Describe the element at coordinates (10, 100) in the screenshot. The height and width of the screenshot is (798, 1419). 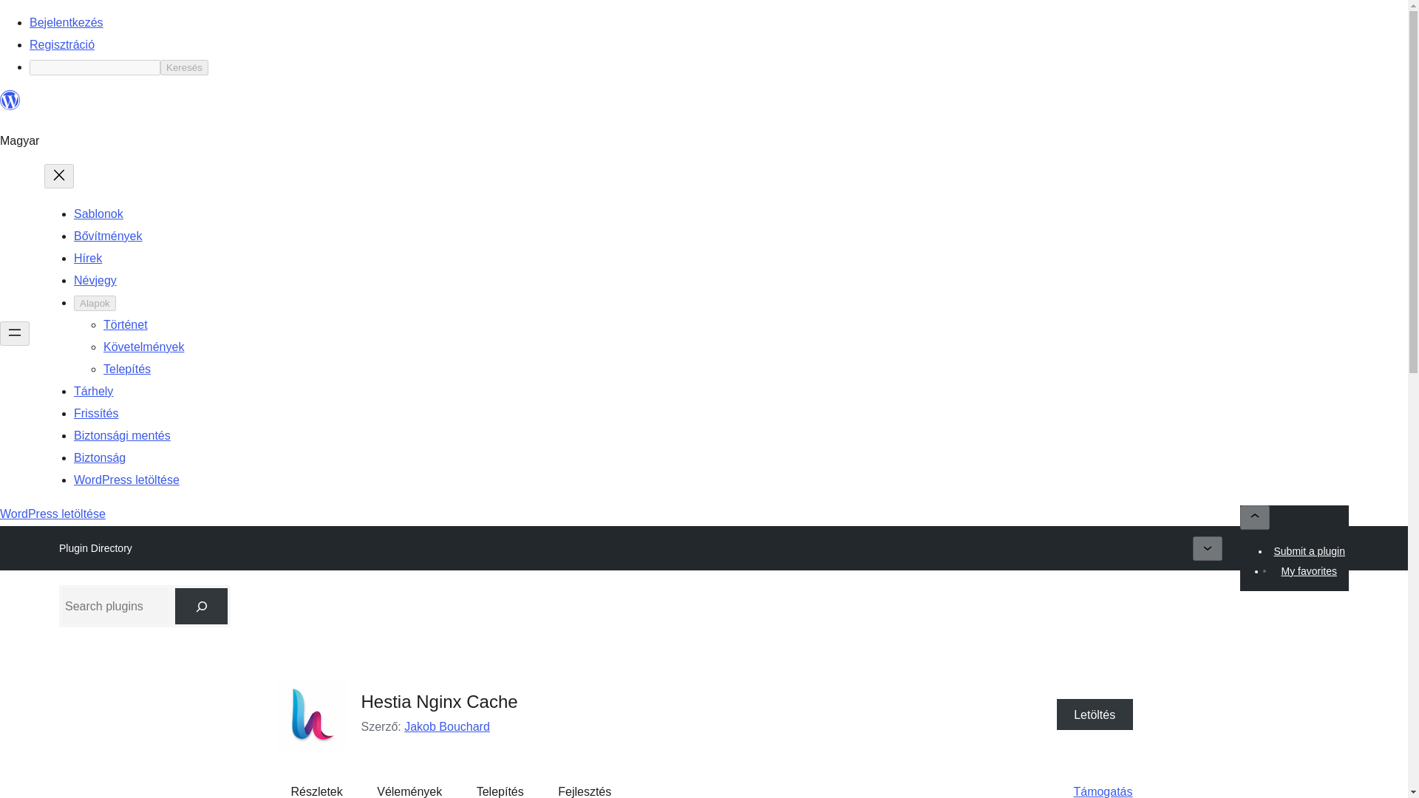
I see `WordPress.org` at that location.